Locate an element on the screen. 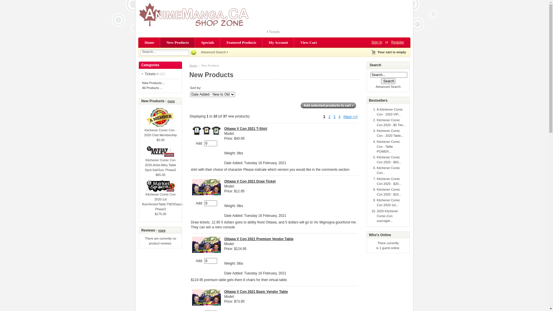 Image resolution: width=553 pixels, height=311 pixels. My Account is located at coordinates (279, 43).